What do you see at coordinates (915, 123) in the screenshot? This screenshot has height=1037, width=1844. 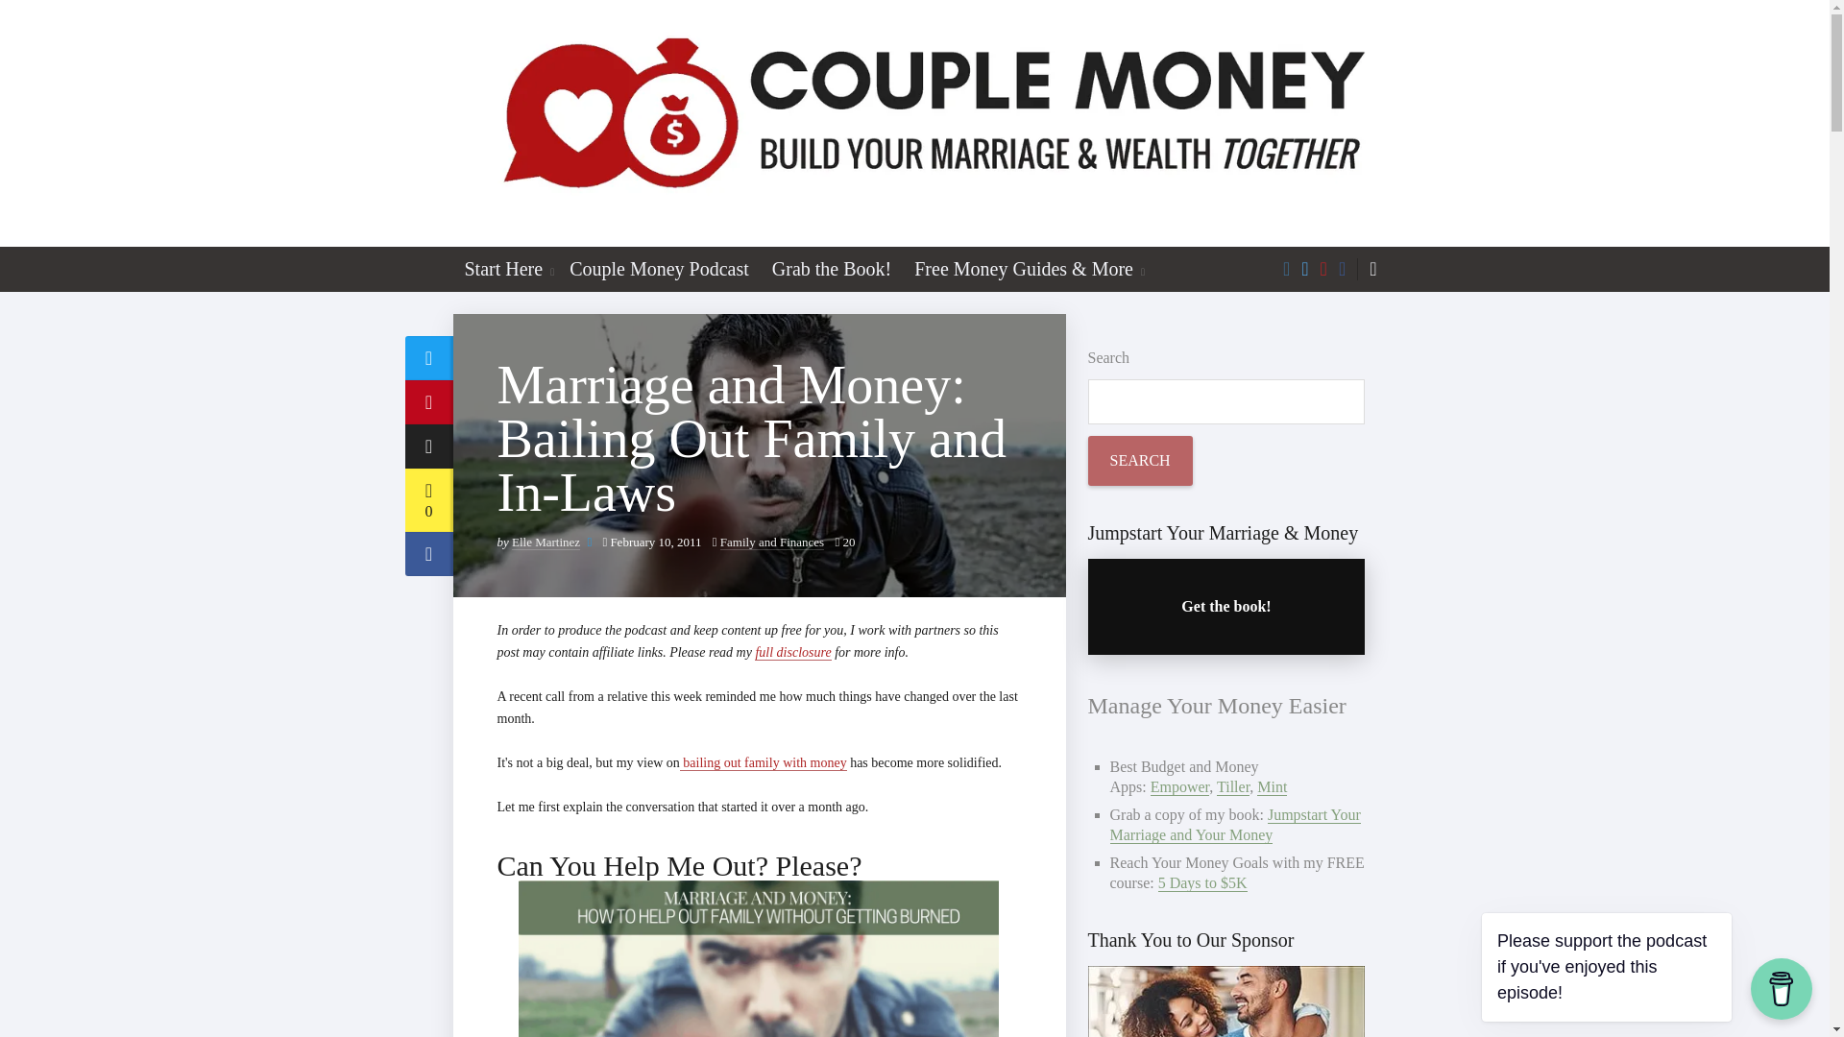 I see `Couple Money` at bounding box center [915, 123].